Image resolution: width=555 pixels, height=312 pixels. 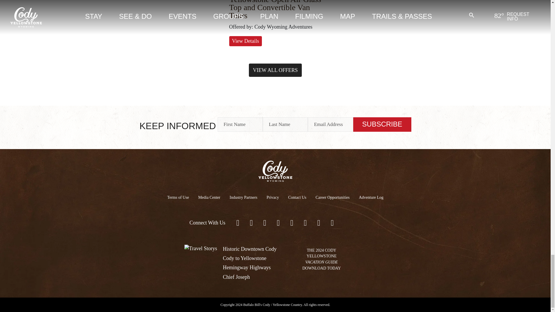 What do you see at coordinates (285, 124) in the screenshot?
I see `Last Name` at bounding box center [285, 124].